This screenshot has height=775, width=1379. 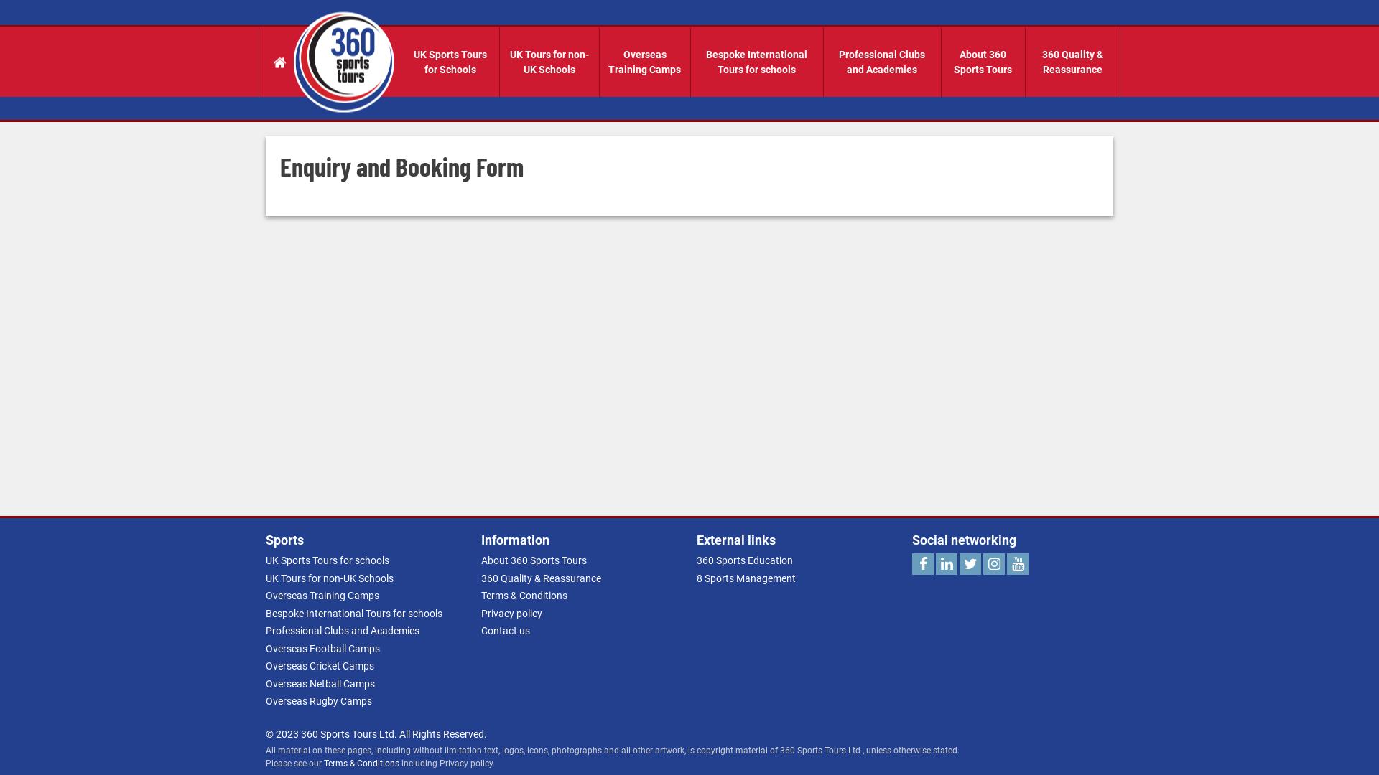 I want to click on Overseas Cricket Camps, so click(x=320, y=666).